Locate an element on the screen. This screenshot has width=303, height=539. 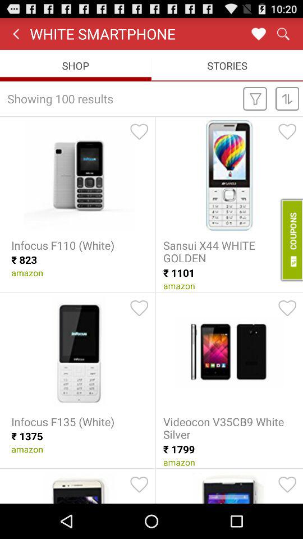
view favorites is located at coordinates (258, 34).